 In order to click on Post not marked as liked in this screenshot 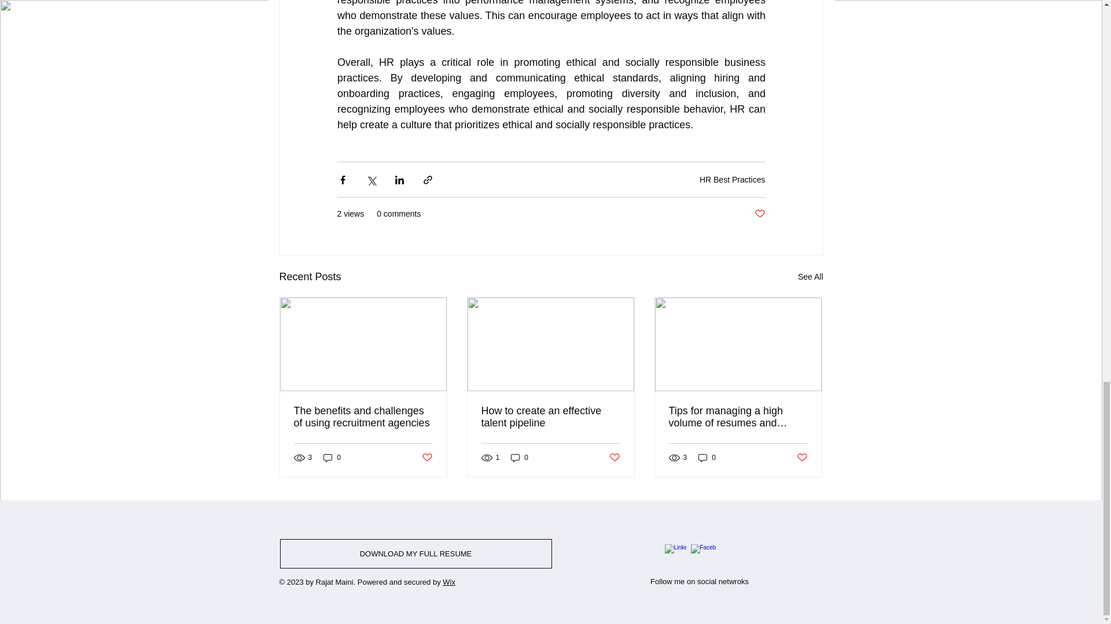, I will do `click(802, 458)`.